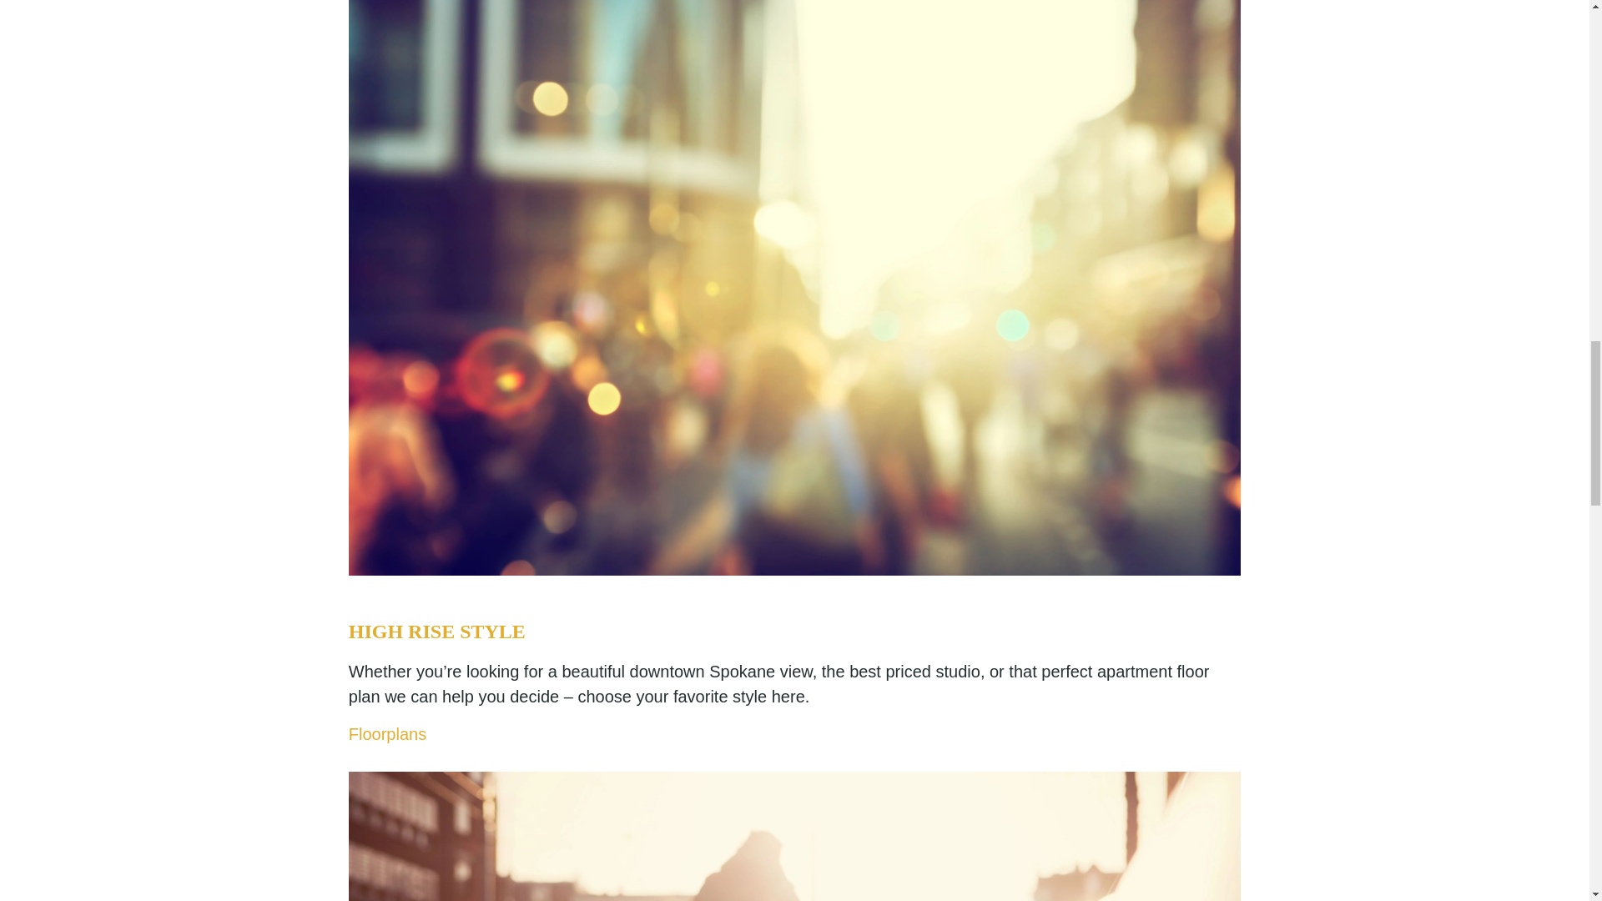 The width and height of the screenshot is (1602, 901). What do you see at coordinates (794, 836) in the screenshot?
I see `qtq80-ZvjQcp` at bounding box center [794, 836].